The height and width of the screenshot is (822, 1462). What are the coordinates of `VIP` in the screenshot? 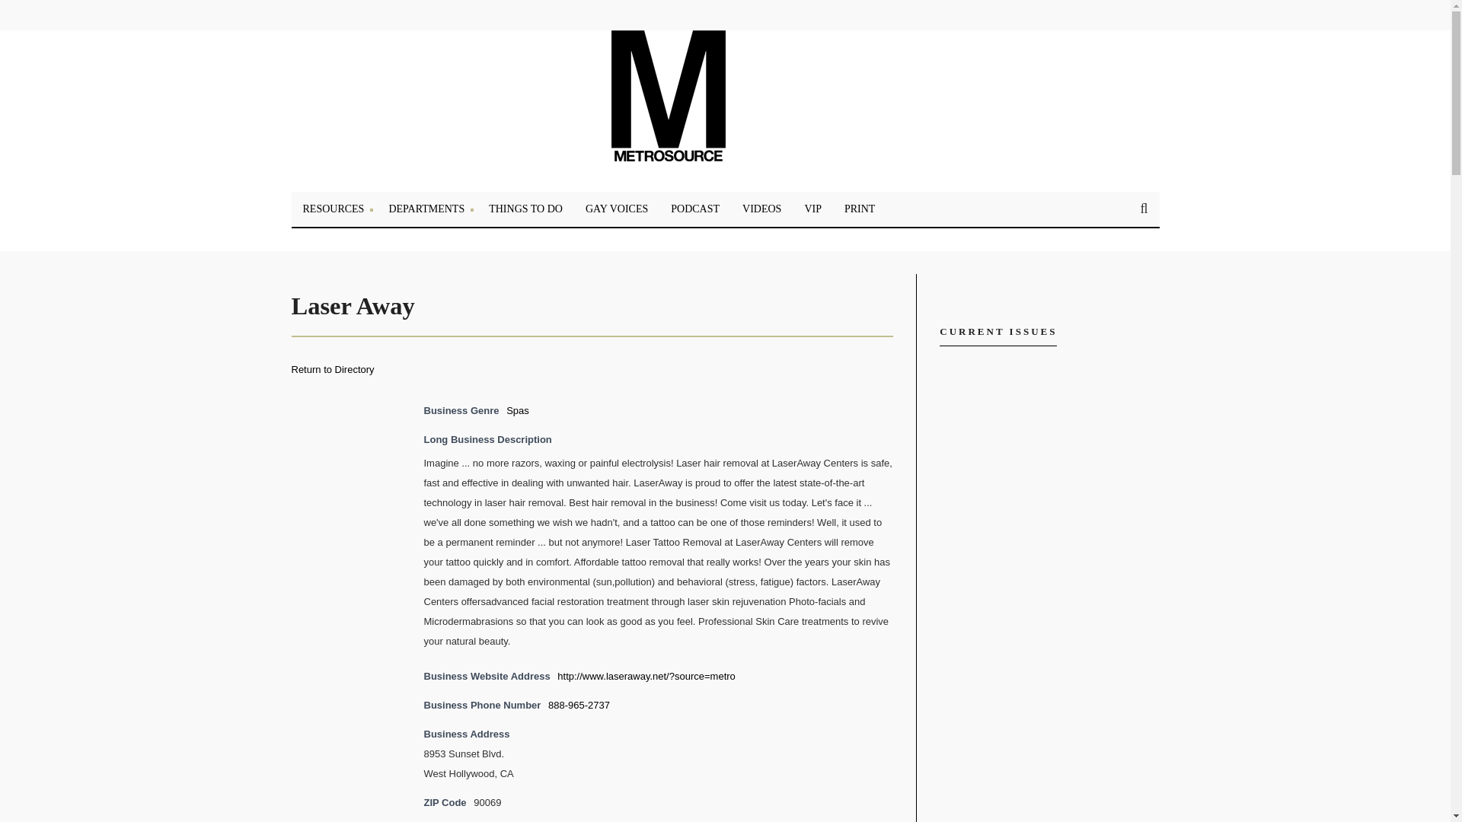 It's located at (812, 209).